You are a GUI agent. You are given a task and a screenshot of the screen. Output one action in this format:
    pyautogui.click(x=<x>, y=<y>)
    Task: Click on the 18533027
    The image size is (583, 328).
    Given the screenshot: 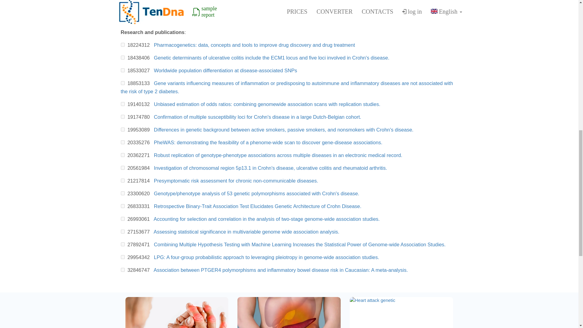 What is the action you would take?
    pyautogui.click(x=123, y=70)
    